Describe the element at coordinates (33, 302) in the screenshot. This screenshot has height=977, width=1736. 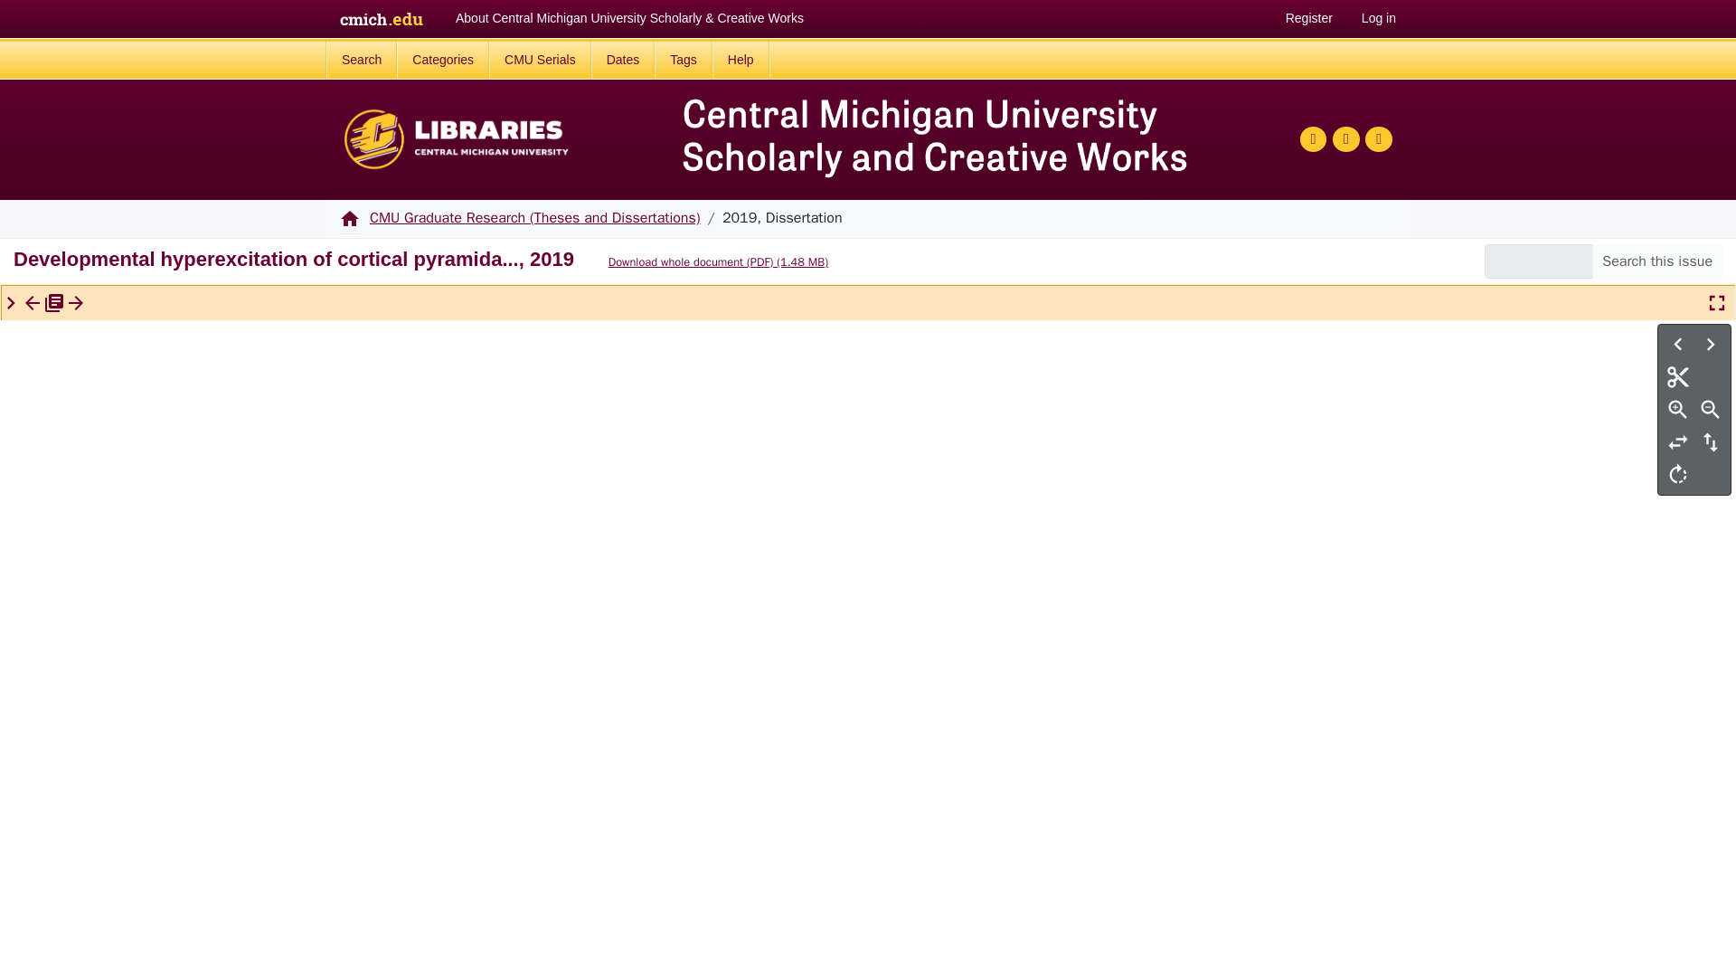
I see `Previous document` at that location.